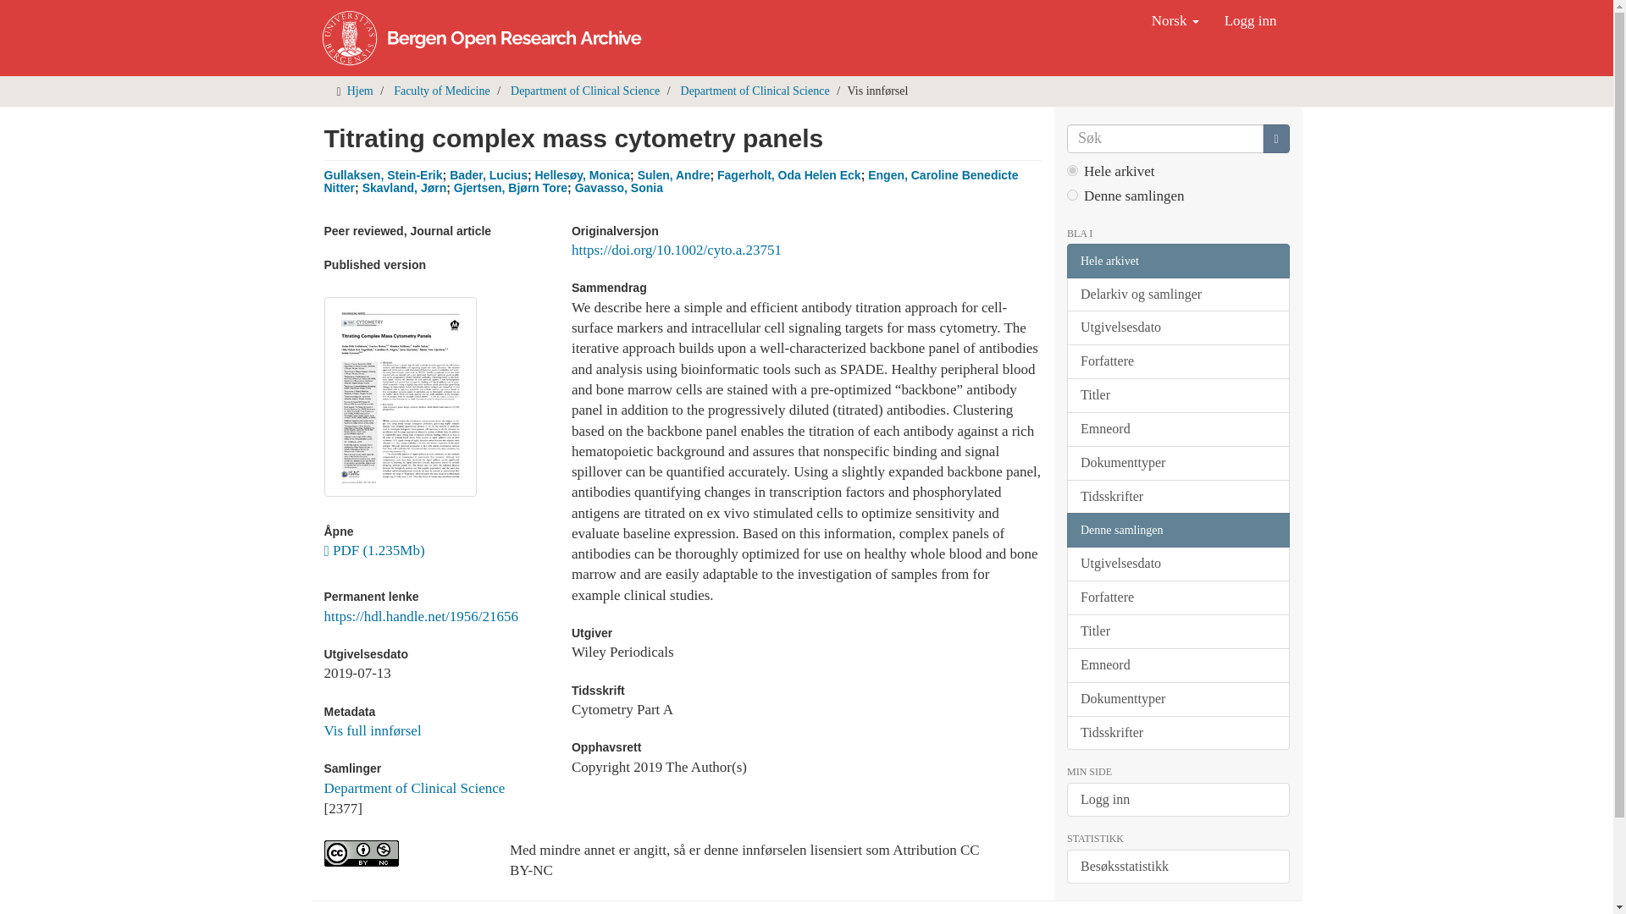  What do you see at coordinates (383, 174) in the screenshot?
I see `Gullaksen, Stein-Erik` at bounding box center [383, 174].